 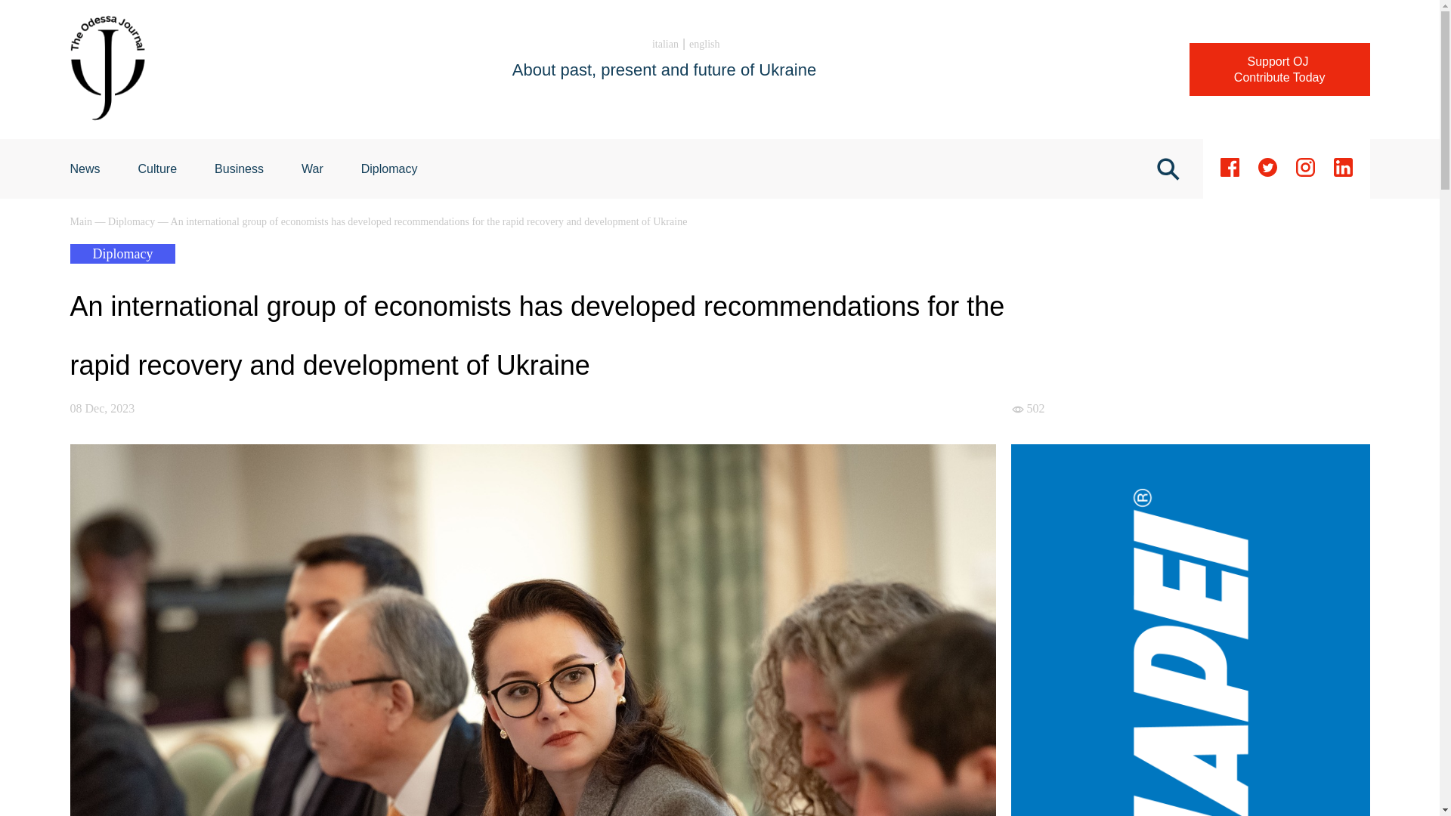 What do you see at coordinates (82, 222) in the screenshot?
I see `Main` at bounding box center [82, 222].